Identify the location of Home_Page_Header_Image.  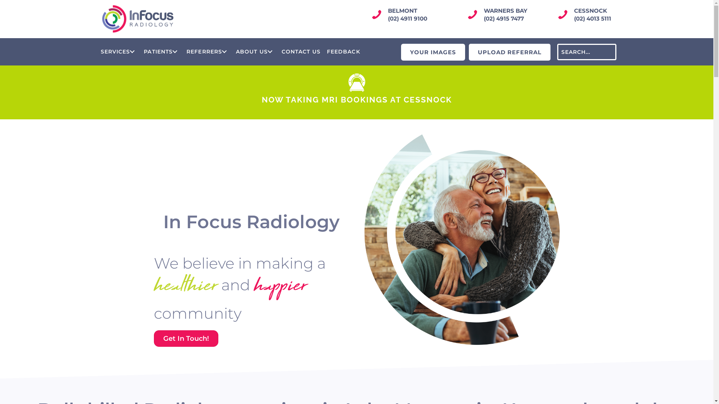
(462, 239).